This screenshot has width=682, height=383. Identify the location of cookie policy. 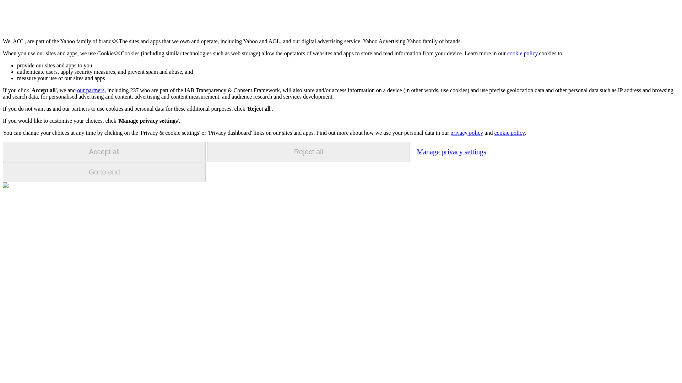
(523, 53).